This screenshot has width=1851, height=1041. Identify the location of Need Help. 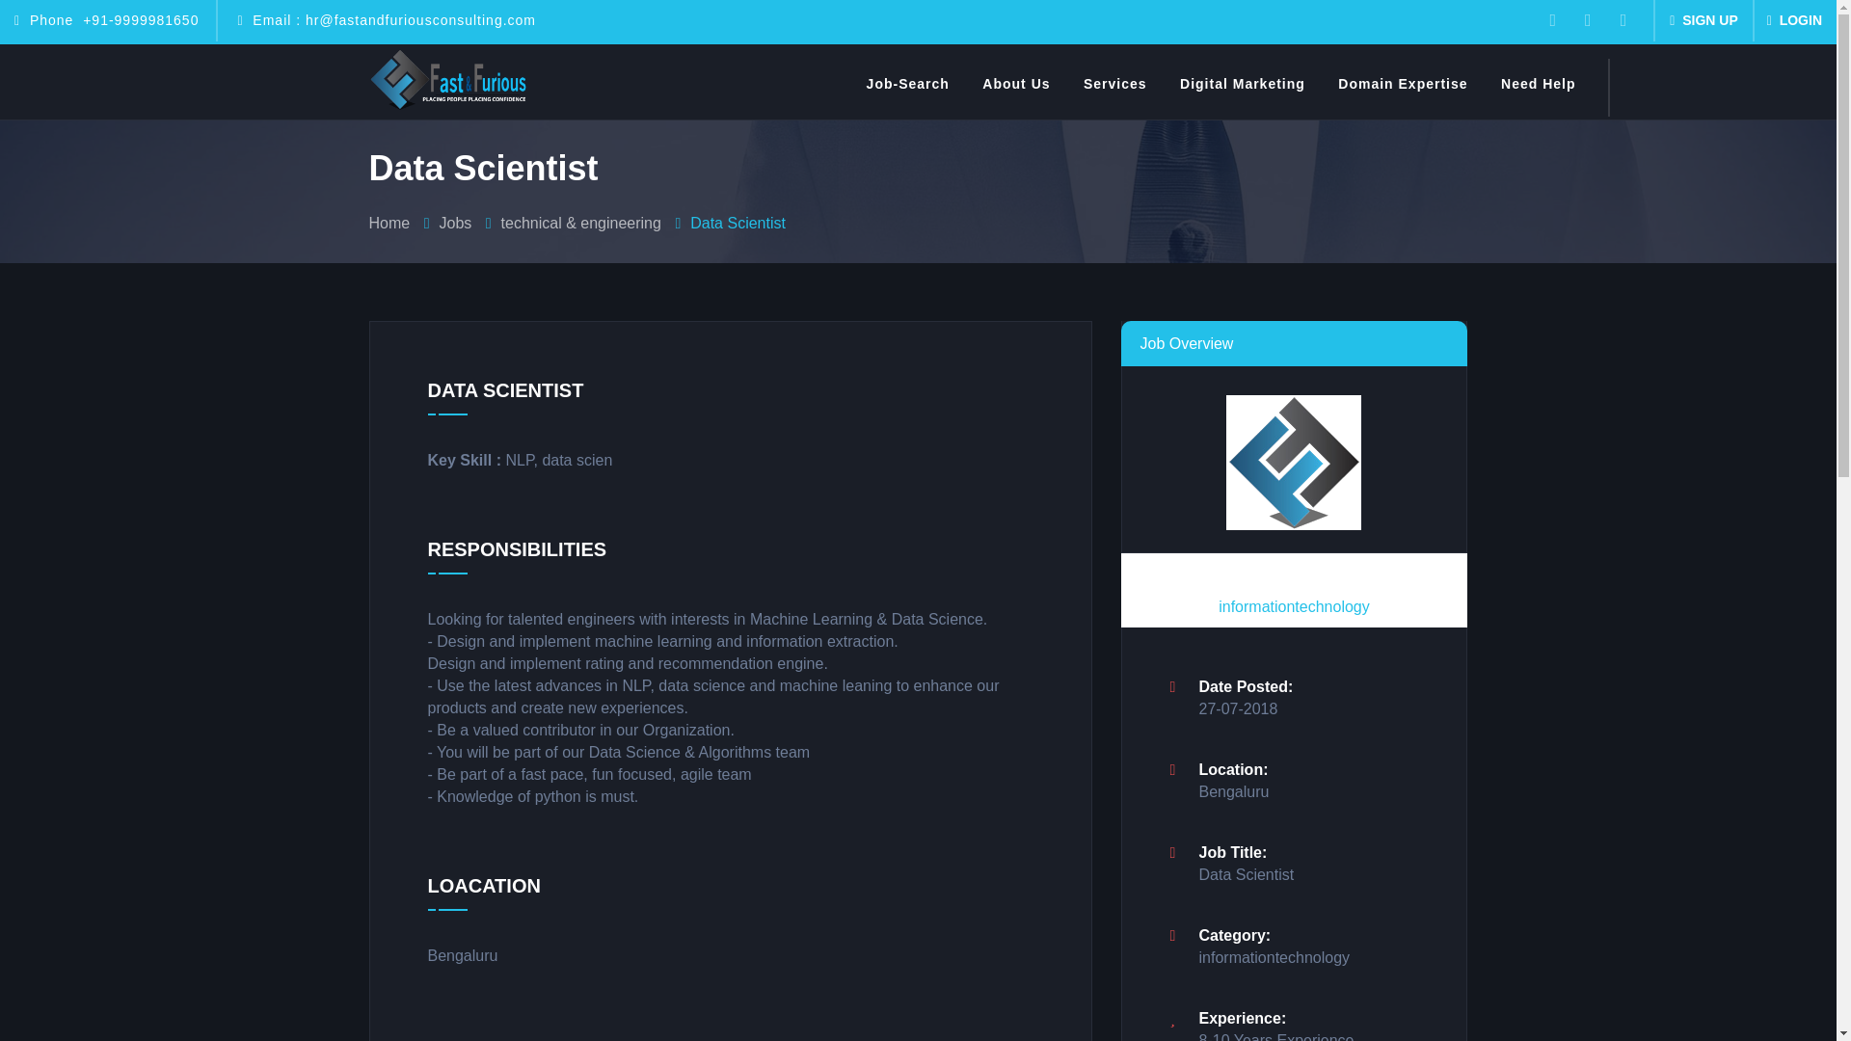
(1542, 91).